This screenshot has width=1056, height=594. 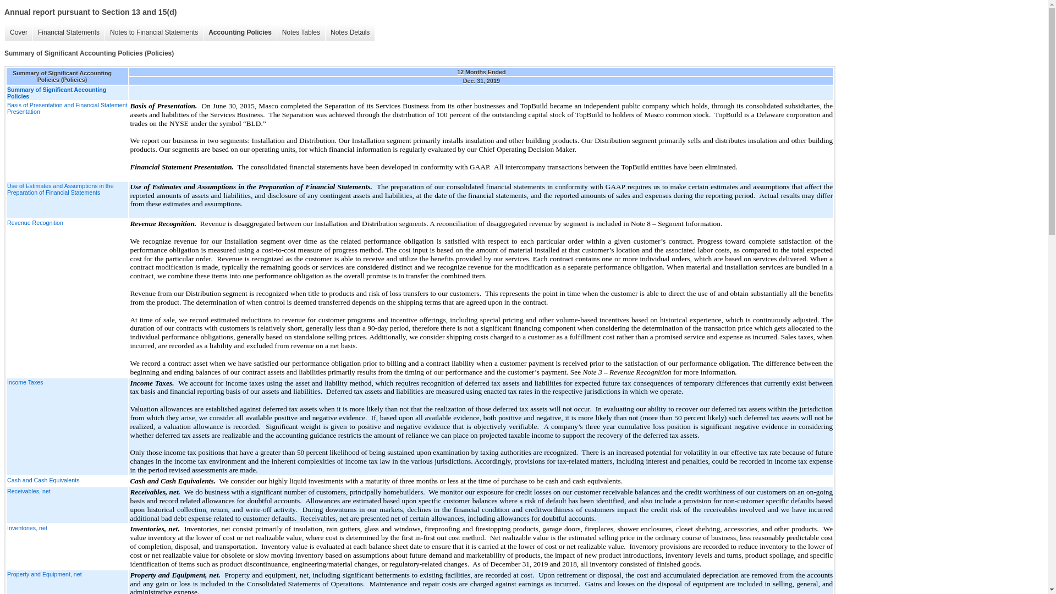 I want to click on Financial Statements, so click(x=68, y=32).